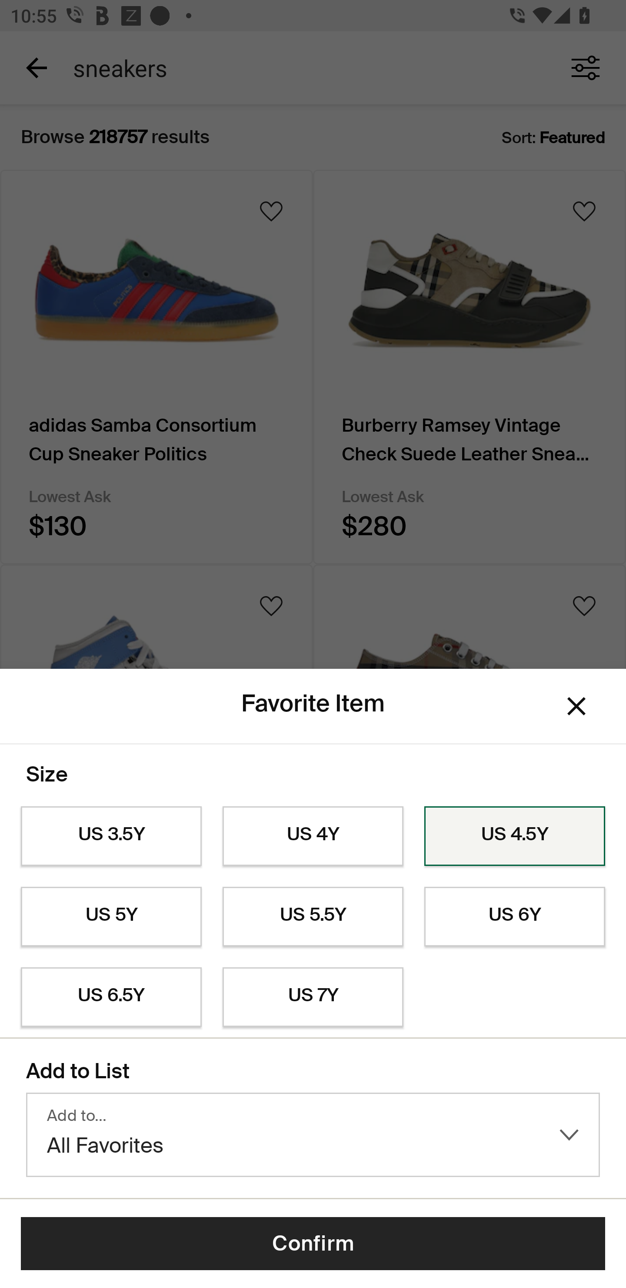 This screenshot has height=1288, width=626. What do you see at coordinates (313, 1135) in the screenshot?
I see `Add to… All Favorites` at bounding box center [313, 1135].